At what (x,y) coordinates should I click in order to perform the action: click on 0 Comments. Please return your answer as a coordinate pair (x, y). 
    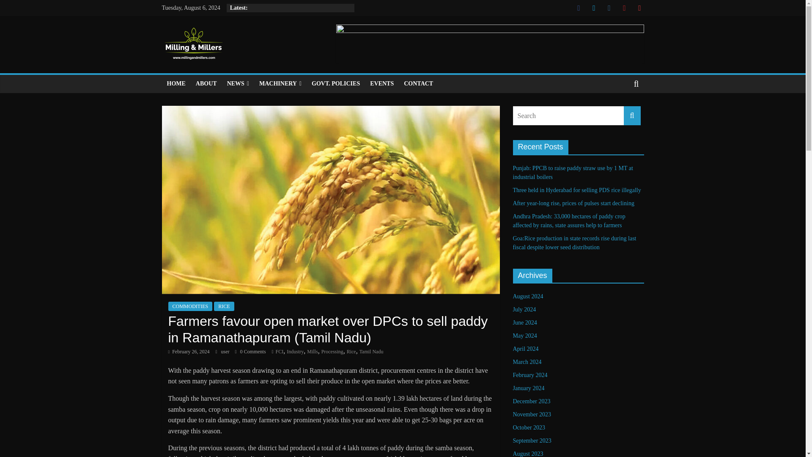
    Looking at the image, I should click on (250, 352).